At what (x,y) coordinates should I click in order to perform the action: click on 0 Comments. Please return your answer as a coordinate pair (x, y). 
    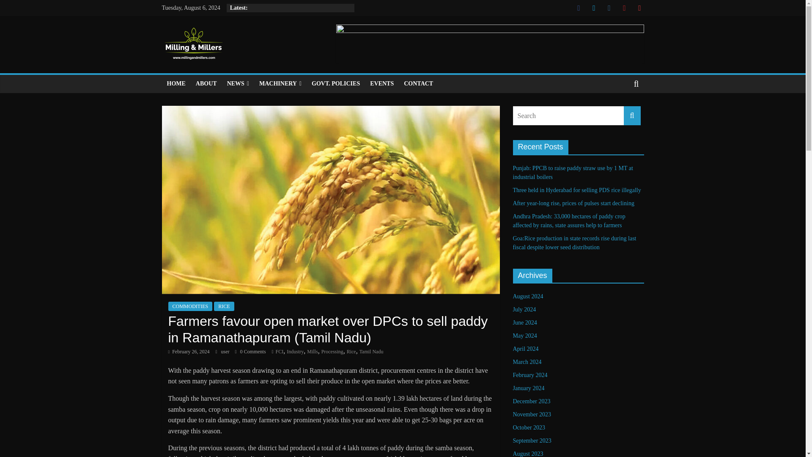
    Looking at the image, I should click on (250, 352).